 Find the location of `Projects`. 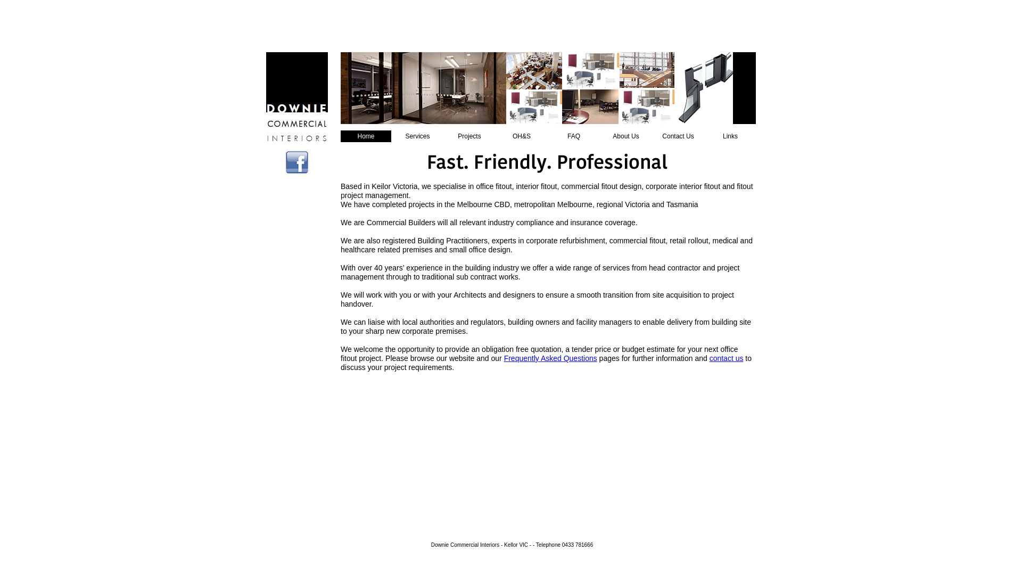

Projects is located at coordinates (469, 136).